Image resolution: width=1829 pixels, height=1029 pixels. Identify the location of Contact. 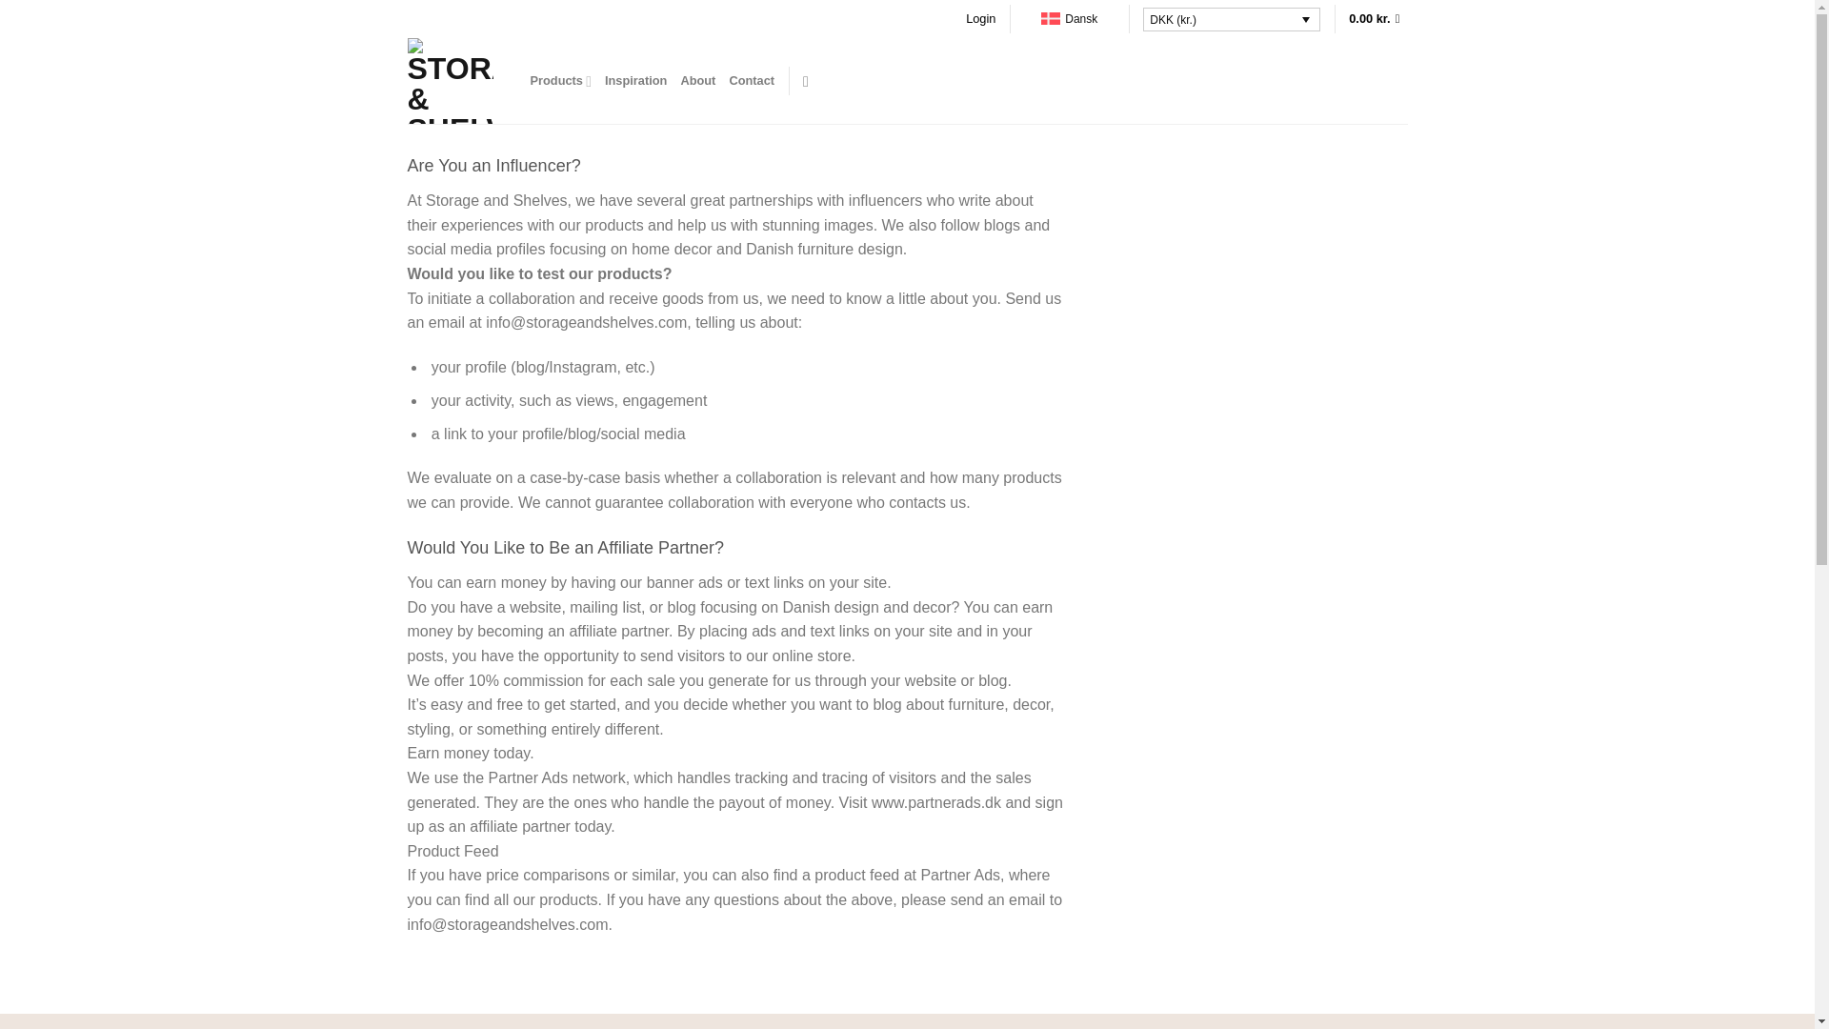
(751, 80).